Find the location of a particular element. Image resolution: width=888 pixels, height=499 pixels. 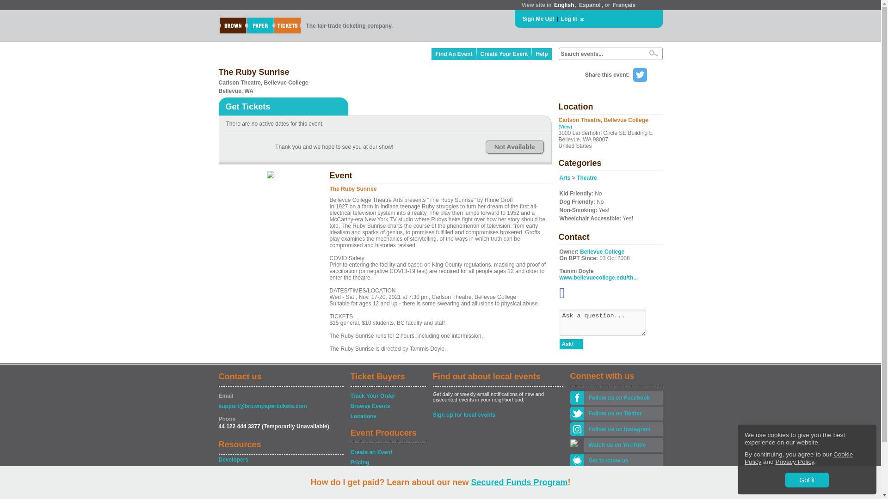

Got it is located at coordinates (807, 480).